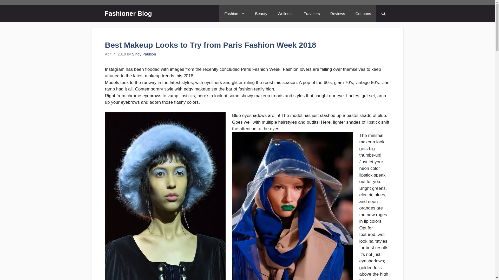 The image size is (499, 280). Describe the element at coordinates (128, 13) in the screenshot. I see `Fashioner Blog` at that location.